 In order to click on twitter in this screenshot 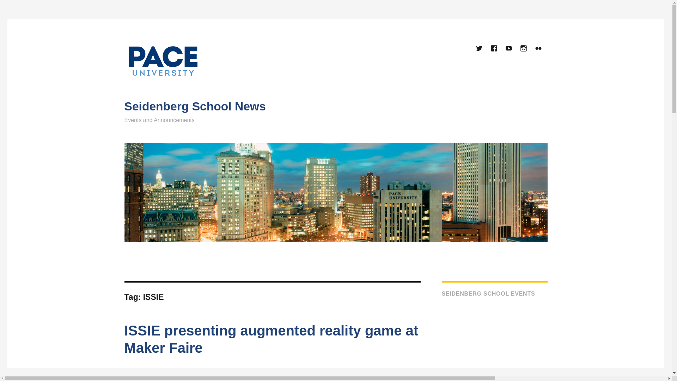, I will do `click(479, 49)`.